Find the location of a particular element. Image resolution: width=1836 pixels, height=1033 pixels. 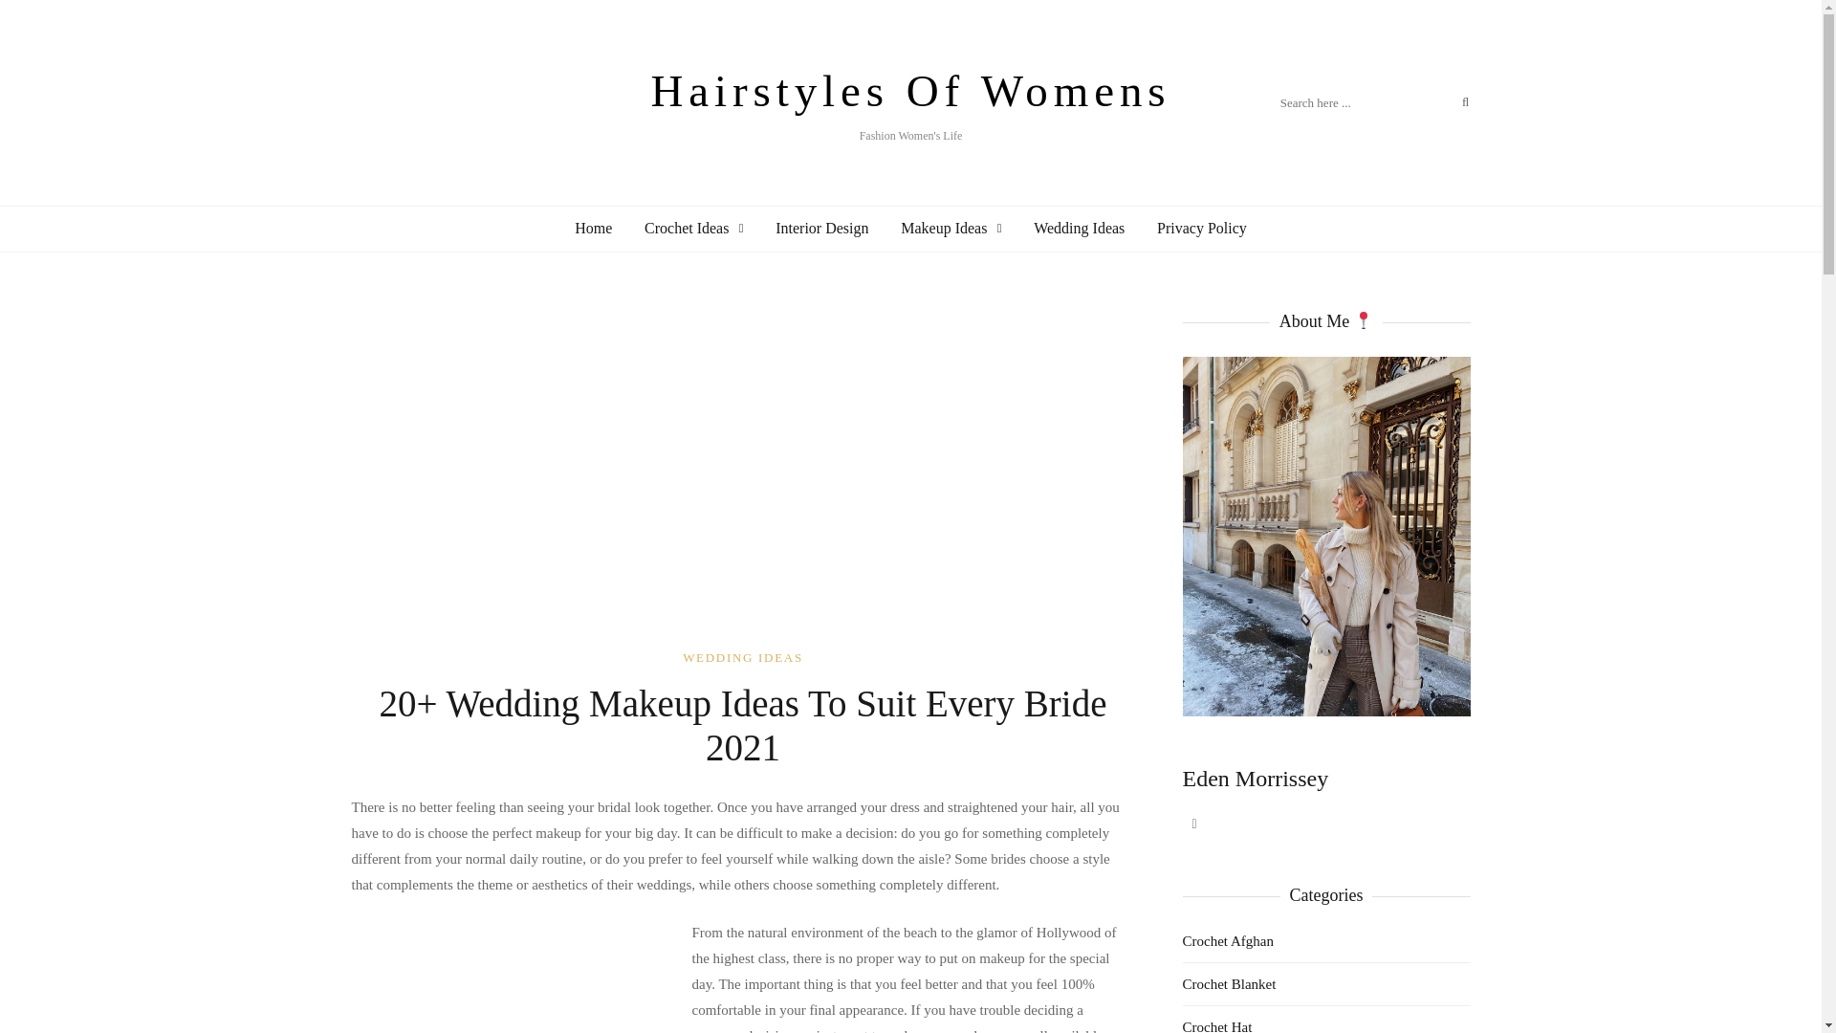

Crochet Ideas is located at coordinates (746, 476).